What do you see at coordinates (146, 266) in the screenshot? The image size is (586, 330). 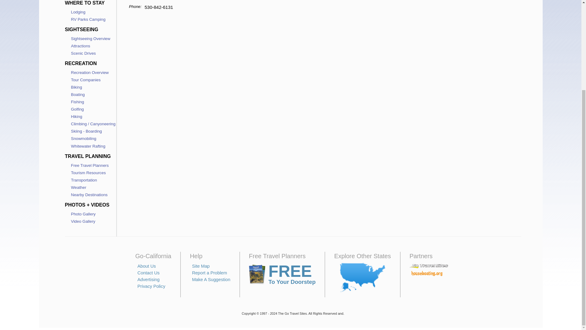 I see `Information about this site and the Go Travel Sites.` at bounding box center [146, 266].